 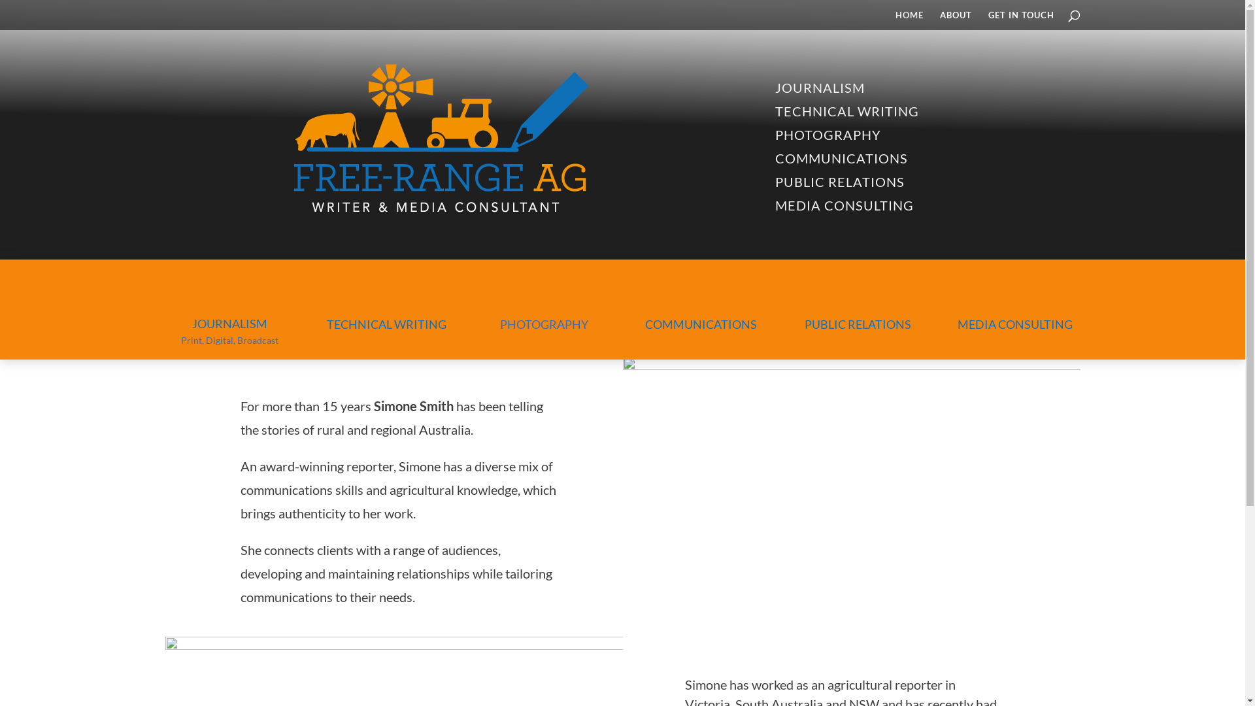 What do you see at coordinates (1021, 20) in the screenshot?
I see `GET IN TOUCH` at bounding box center [1021, 20].